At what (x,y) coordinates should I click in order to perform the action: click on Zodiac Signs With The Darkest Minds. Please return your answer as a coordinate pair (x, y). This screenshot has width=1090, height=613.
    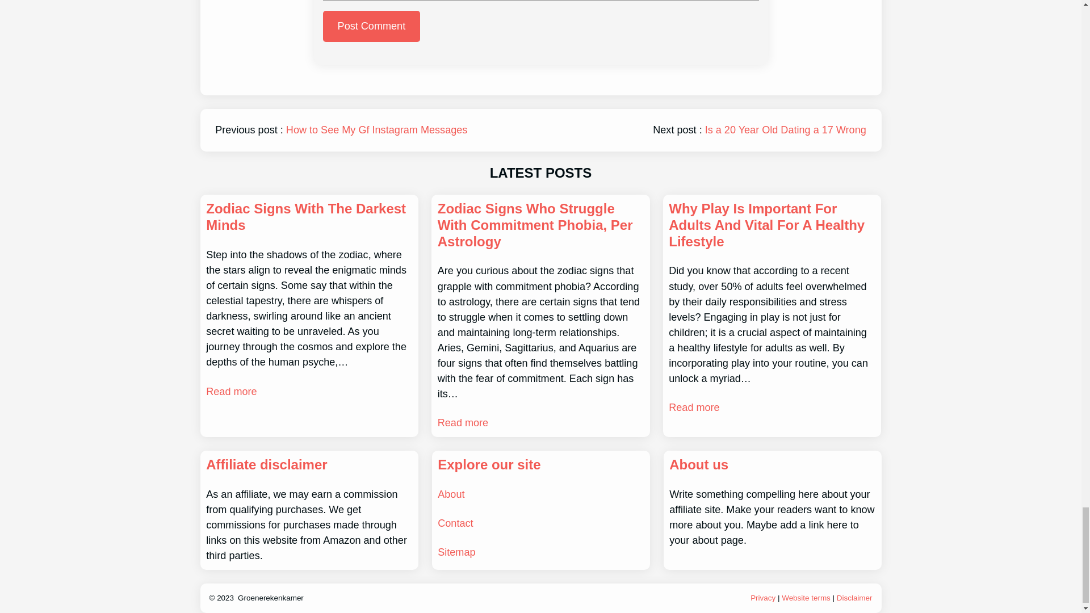
    Looking at the image, I should click on (309, 217).